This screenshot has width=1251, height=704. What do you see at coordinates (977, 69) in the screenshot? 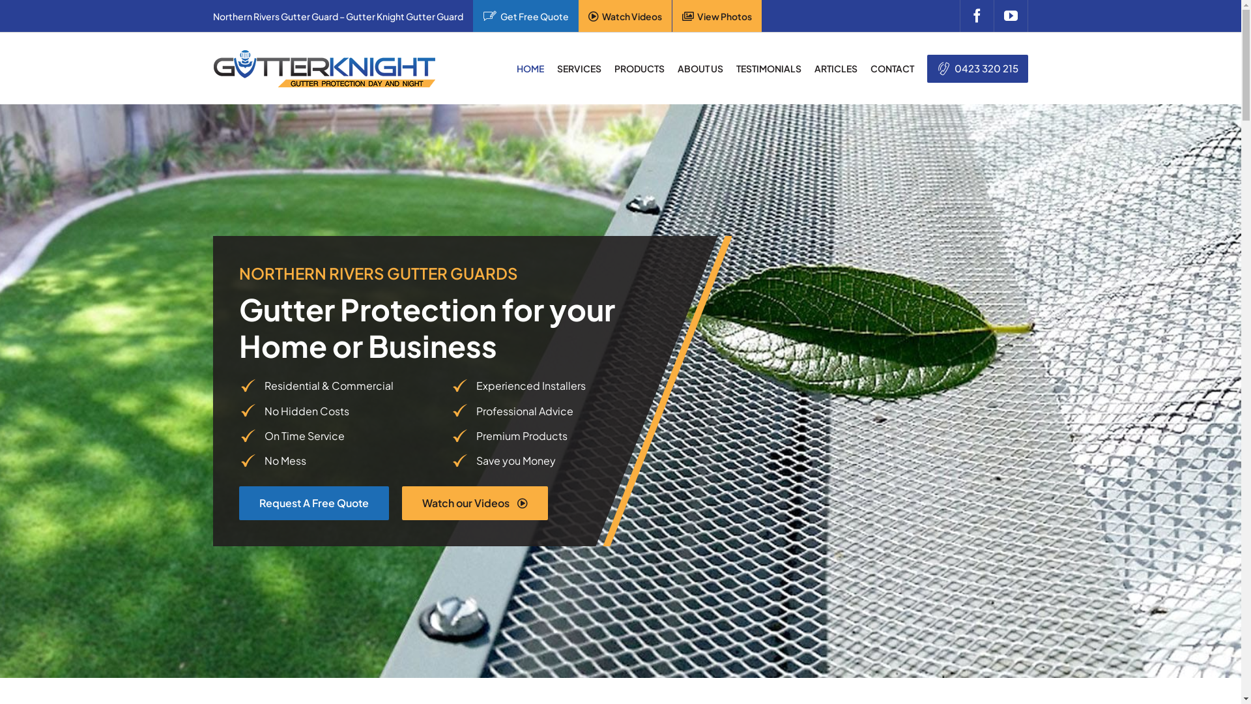
I see `0423 320 215` at bounding box center [977, 69].